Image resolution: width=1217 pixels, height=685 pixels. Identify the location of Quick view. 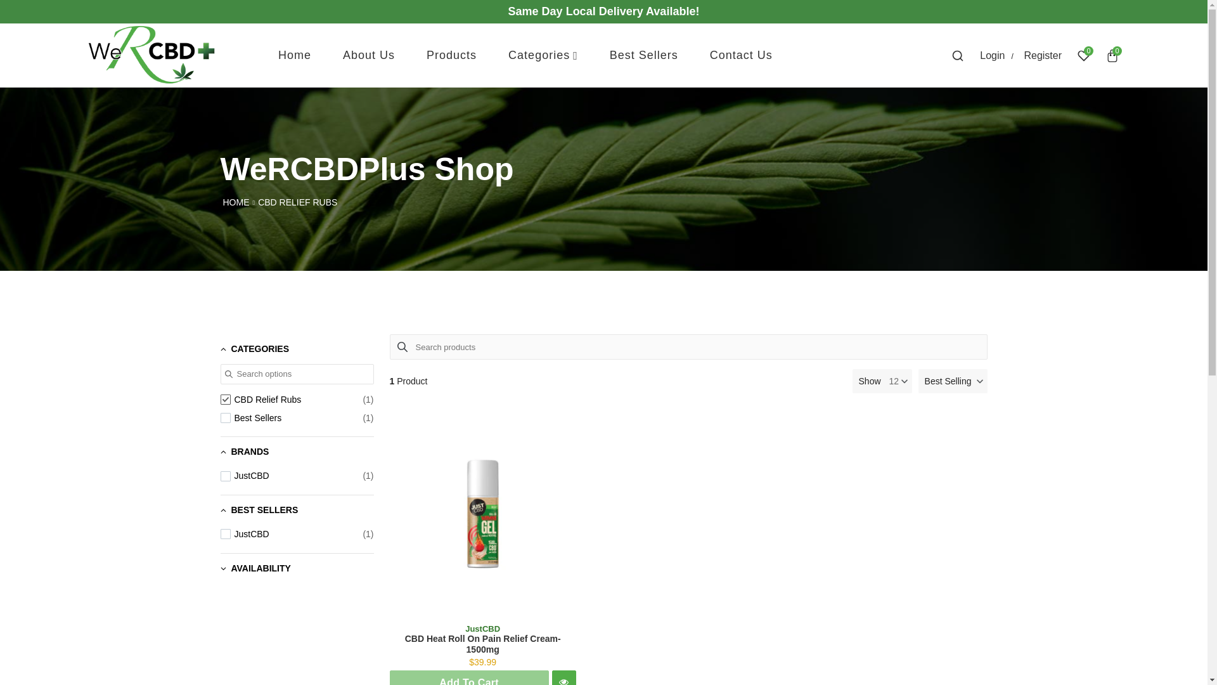
(564, 677).